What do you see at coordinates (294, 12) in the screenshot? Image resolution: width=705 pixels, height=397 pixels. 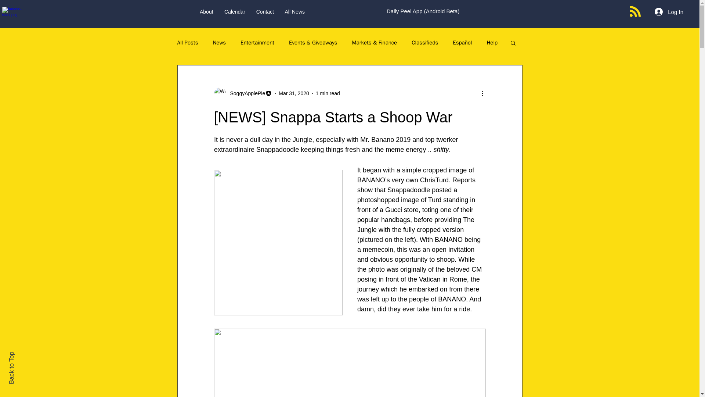 I see `All News` at bounding box center [294, 12].